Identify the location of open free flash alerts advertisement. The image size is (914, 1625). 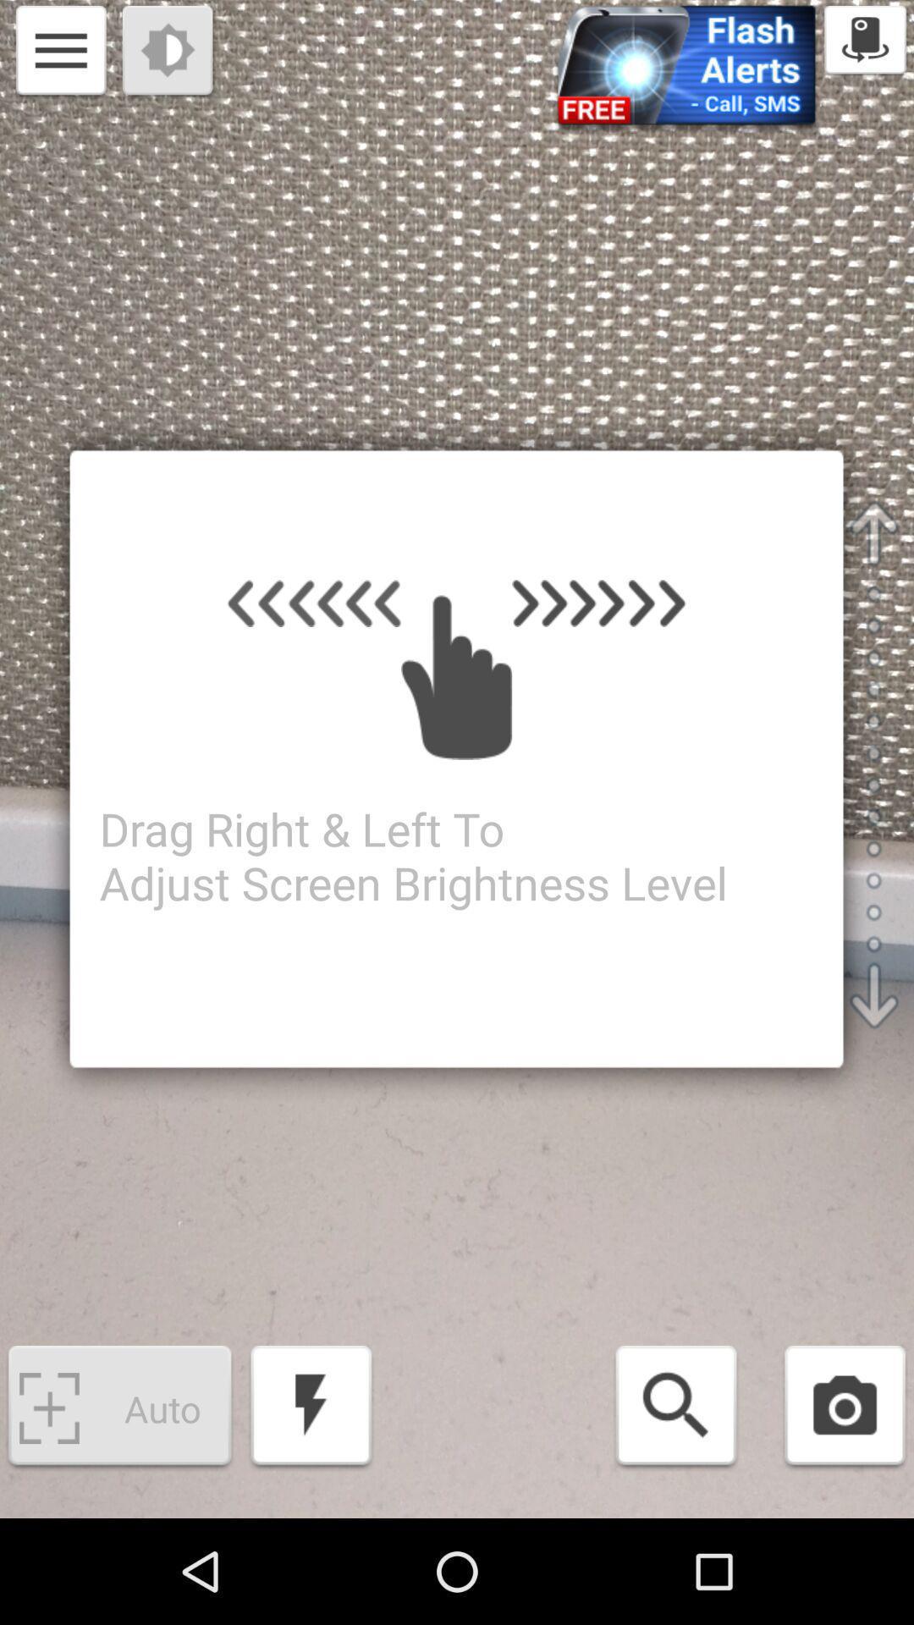
(686, 71).